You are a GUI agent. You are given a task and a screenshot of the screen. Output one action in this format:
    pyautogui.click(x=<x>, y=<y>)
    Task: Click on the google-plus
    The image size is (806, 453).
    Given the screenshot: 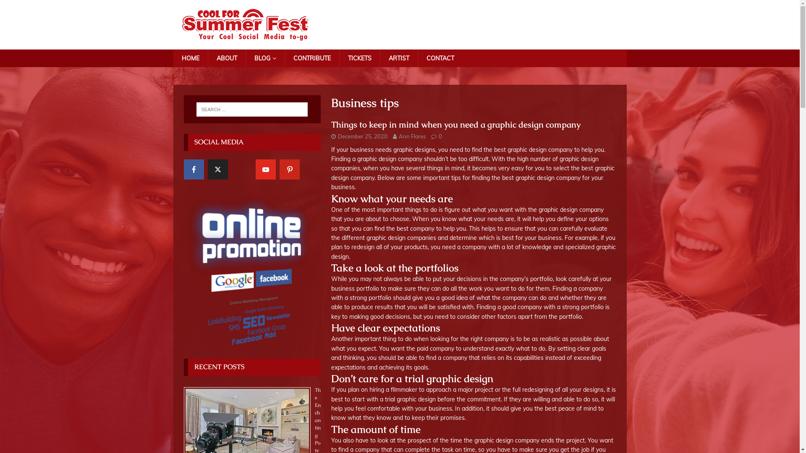 What is the action you would take?
    pyautogui.click(x=242, y=169)
    